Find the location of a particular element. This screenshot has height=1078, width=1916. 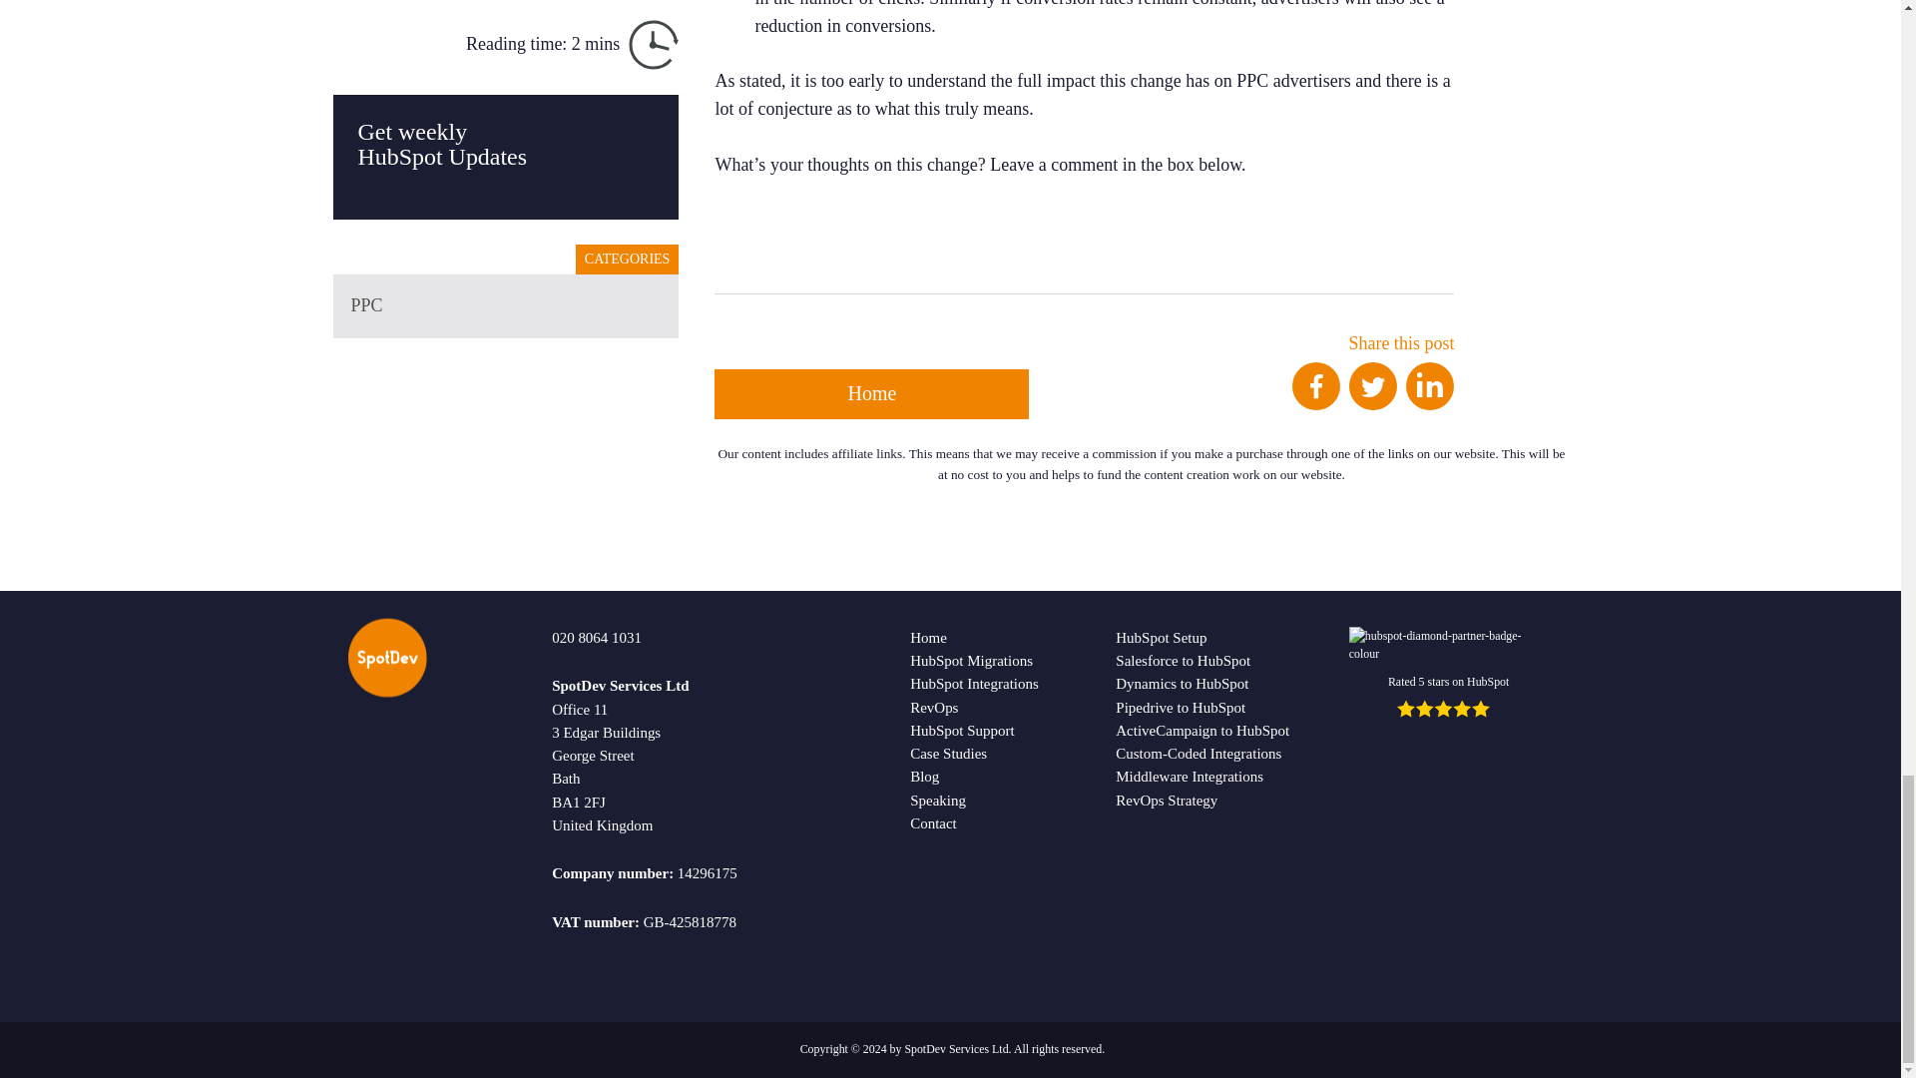

Twitter is located at coordinates (1372, 403).